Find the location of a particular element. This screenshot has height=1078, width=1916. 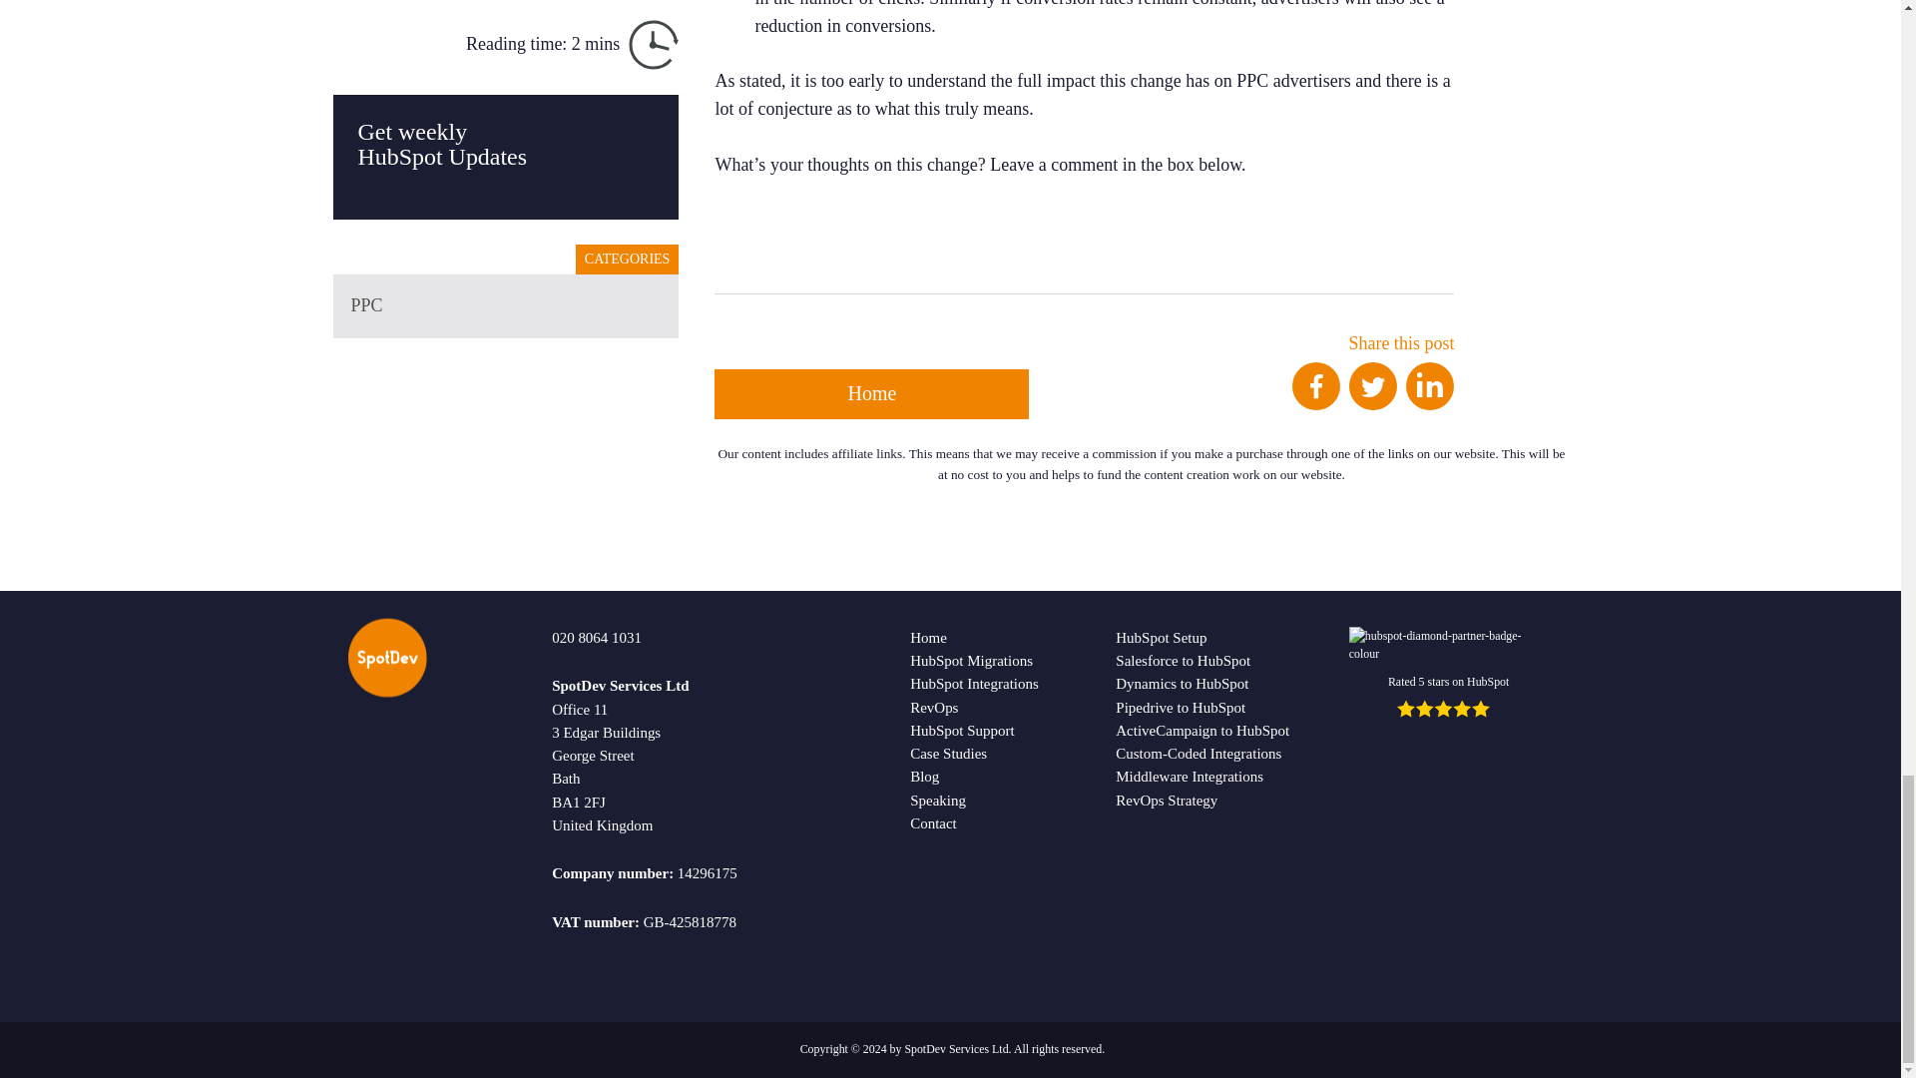

Twitter is located at coordinates (1372, 403).